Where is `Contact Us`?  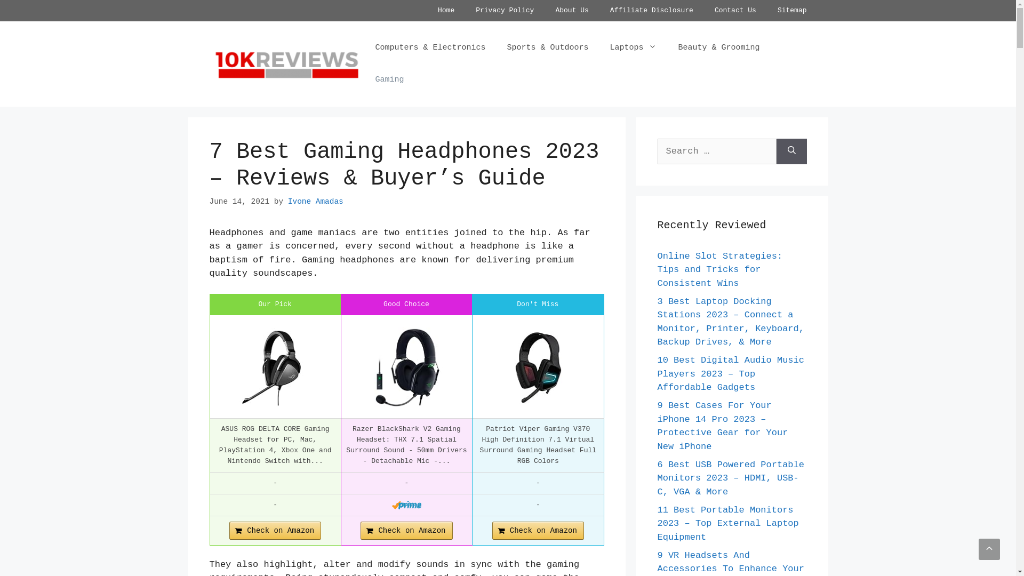 Contact Us is located at coordinates (735, 11).